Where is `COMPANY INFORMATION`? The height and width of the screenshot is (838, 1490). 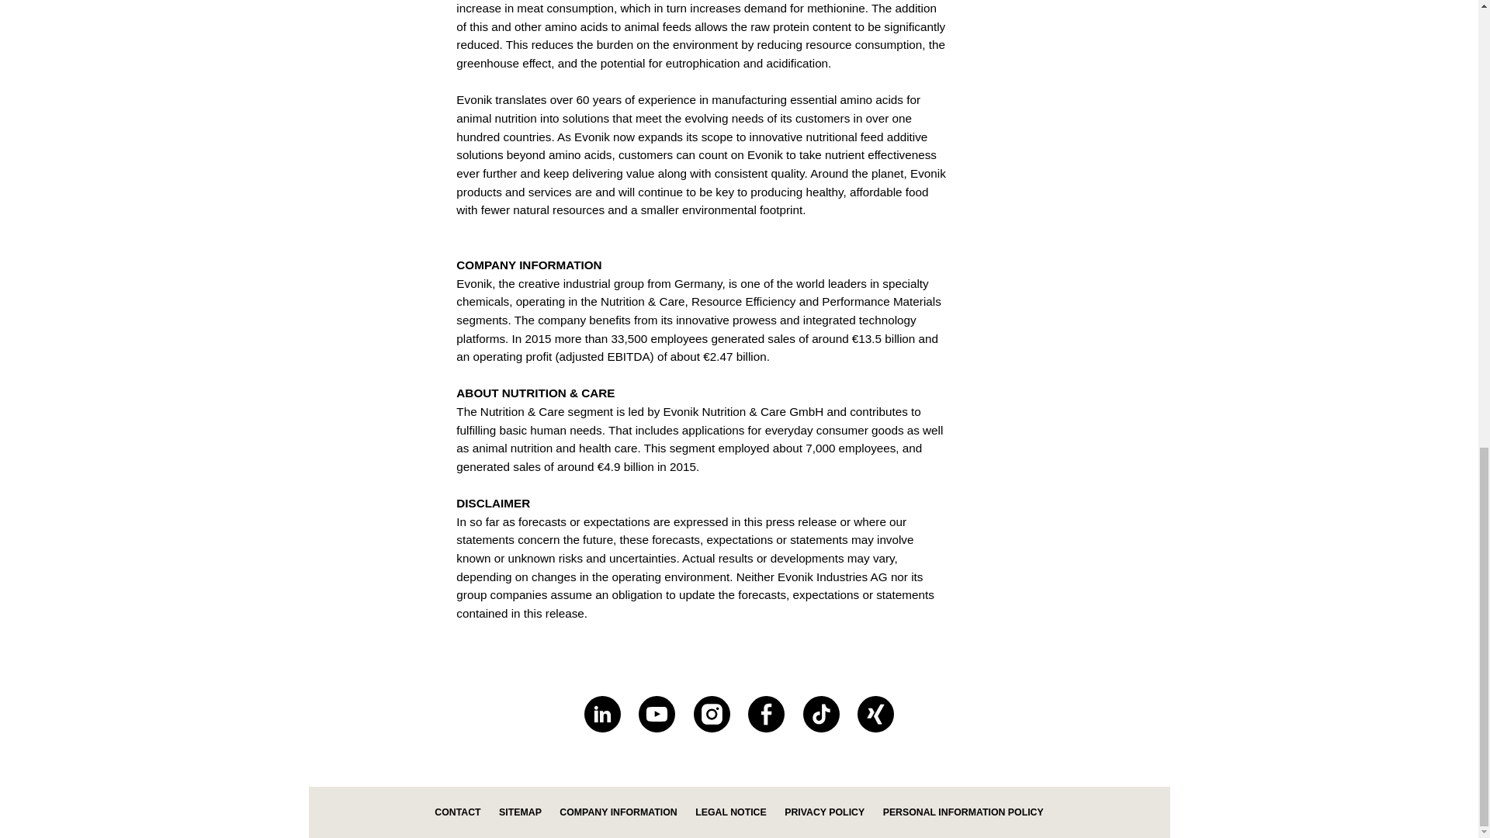
COMPANY INFORMATION is located at coordinates (618, 812).